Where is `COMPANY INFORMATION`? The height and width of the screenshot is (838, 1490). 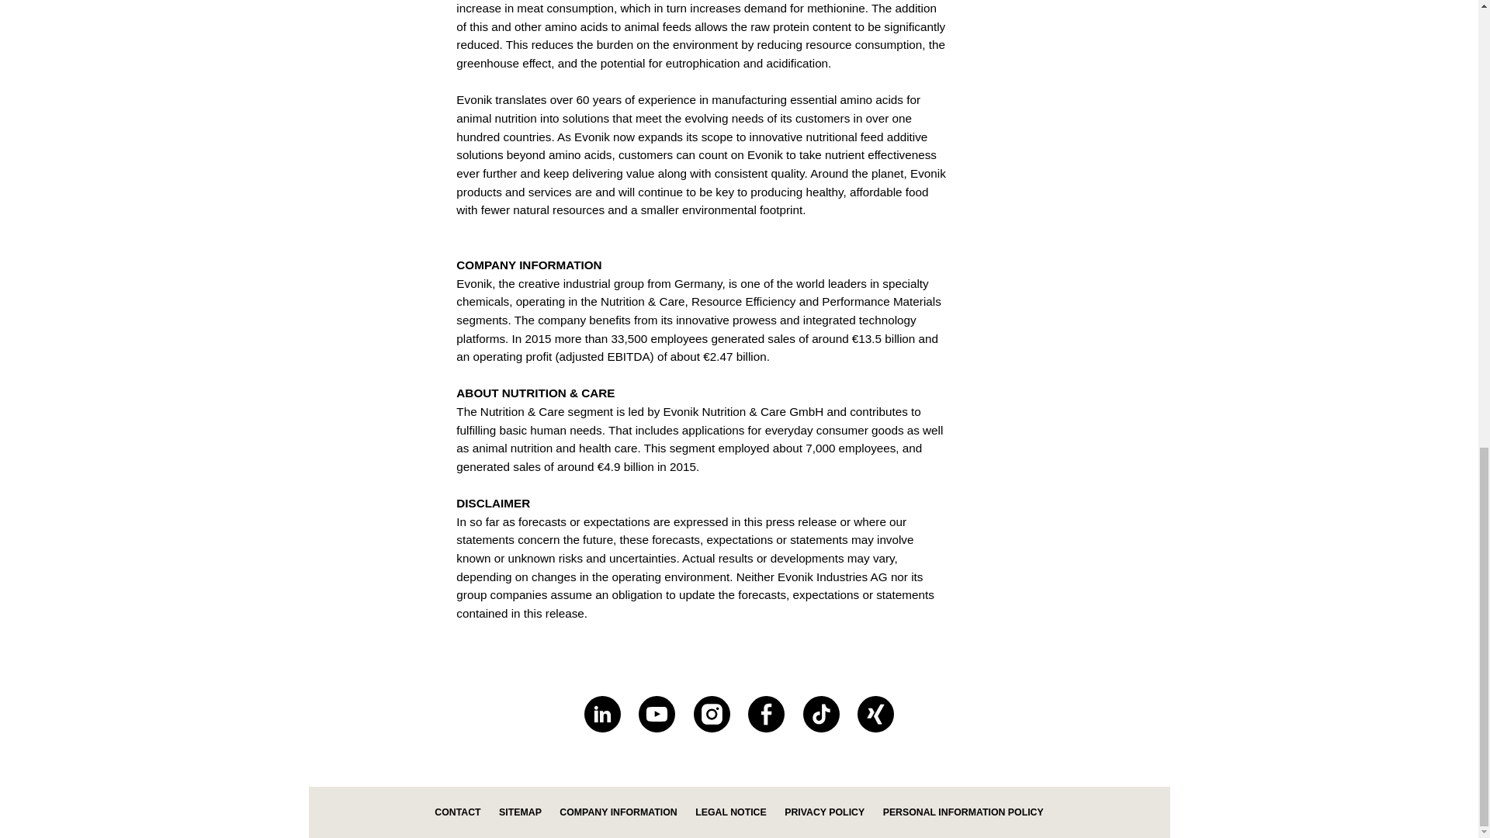
COMPANY INFORMATION is located at coordinates (618, 812).